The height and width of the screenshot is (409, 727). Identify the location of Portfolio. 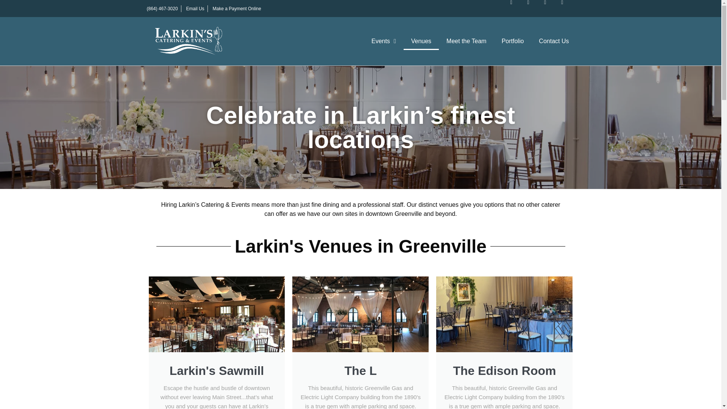
(513, 41).